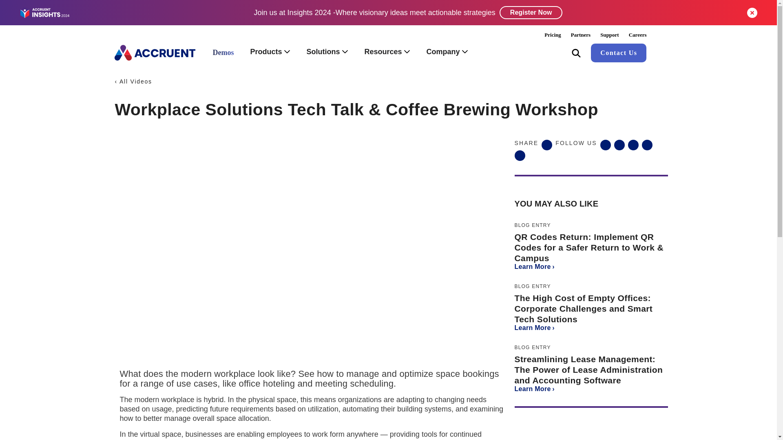 The height and width of the screenshot is (440, 783). I want to click on Solutions, so click(327, 53).